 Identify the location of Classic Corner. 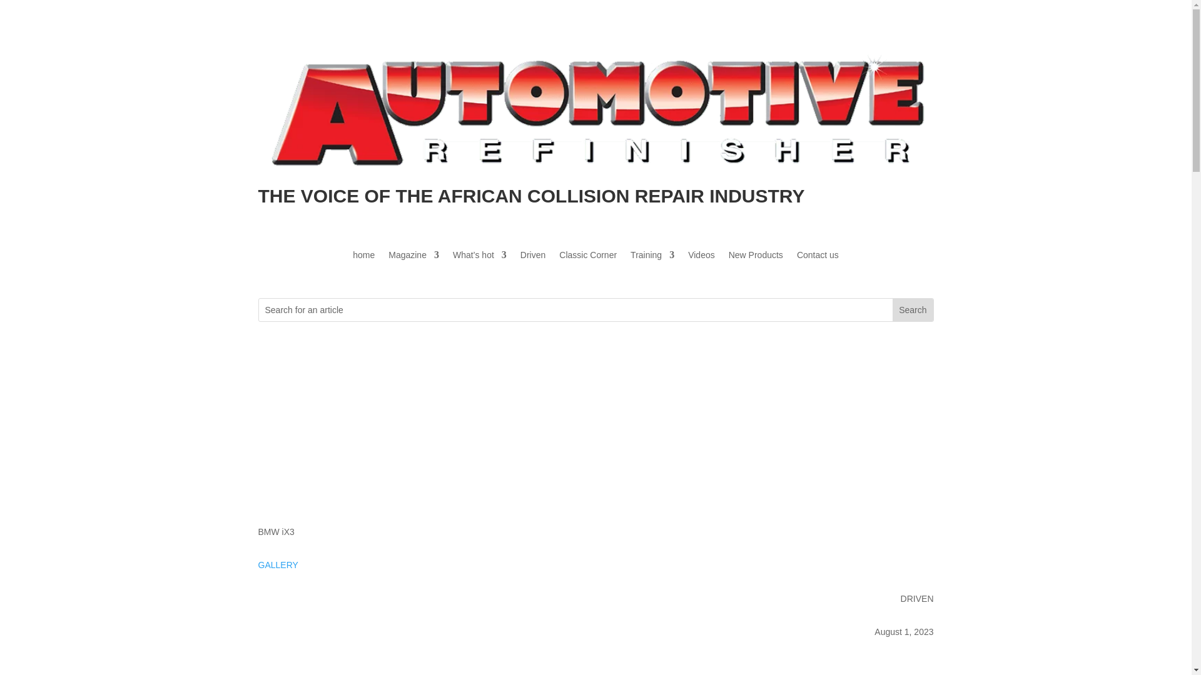
(588, 257).